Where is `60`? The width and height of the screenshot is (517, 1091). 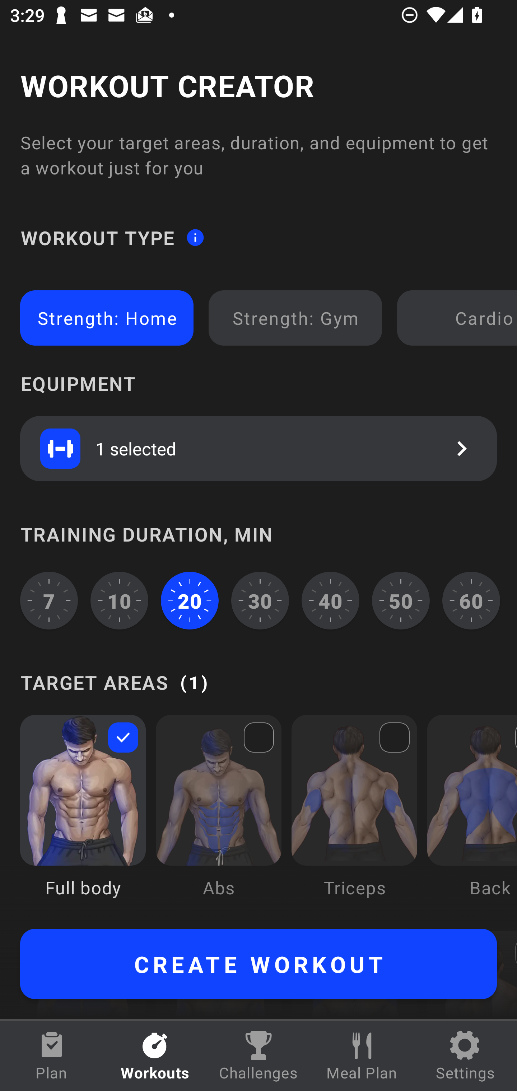
60 is located at coordinates (471, 600).